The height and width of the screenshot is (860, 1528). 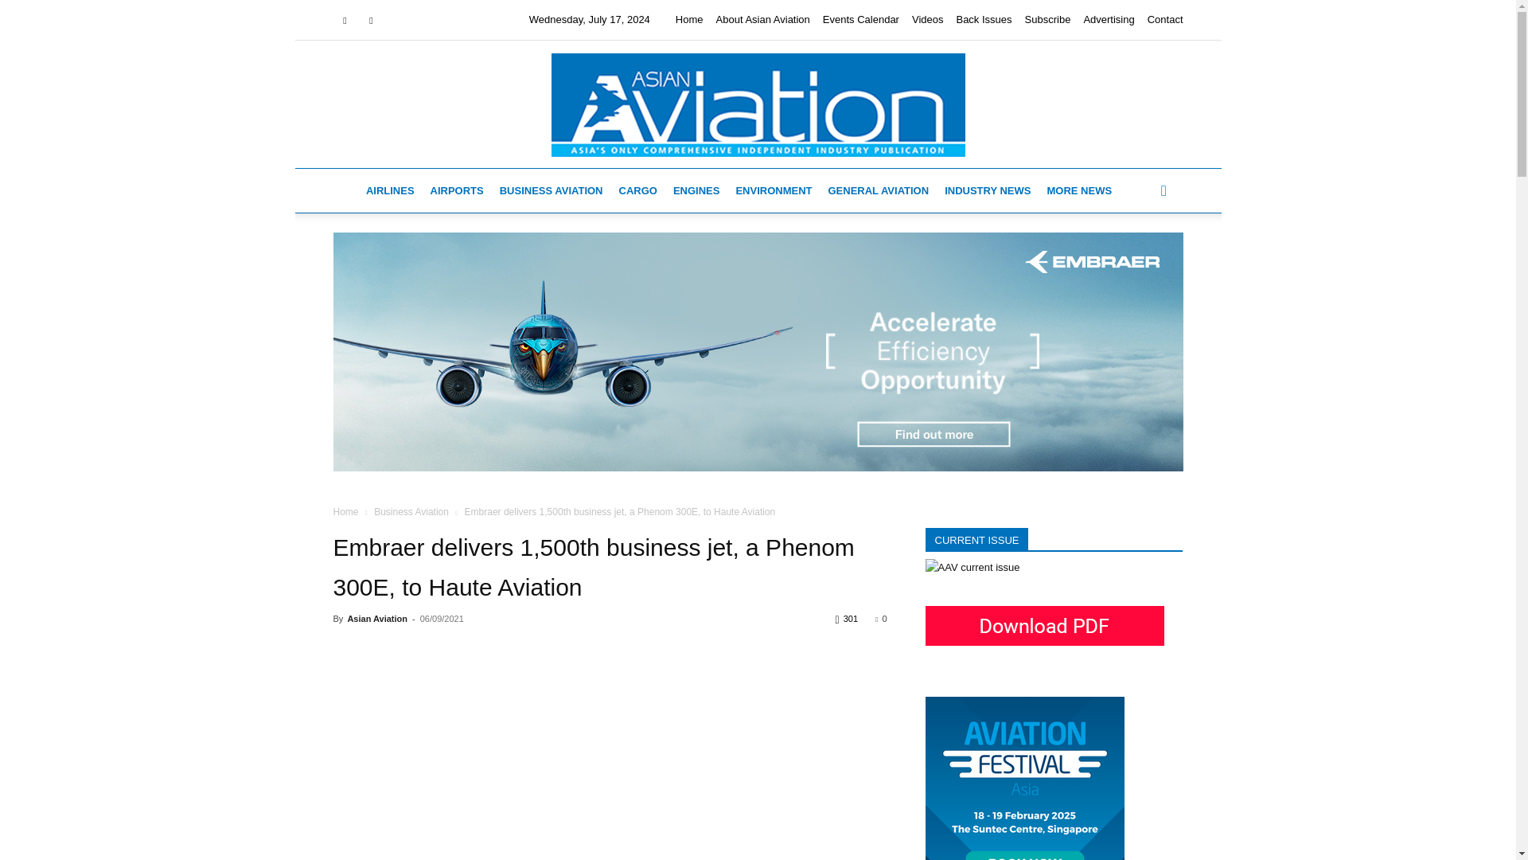 I want to click on Contact, so click(x=1165, y=19).